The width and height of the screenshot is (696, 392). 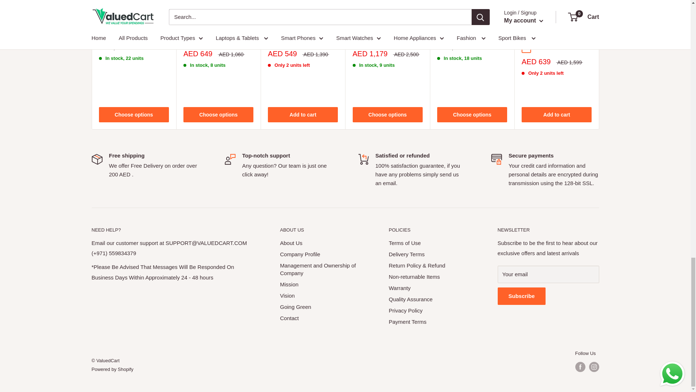 I want to click on Silver, so click(x=452, y=25).